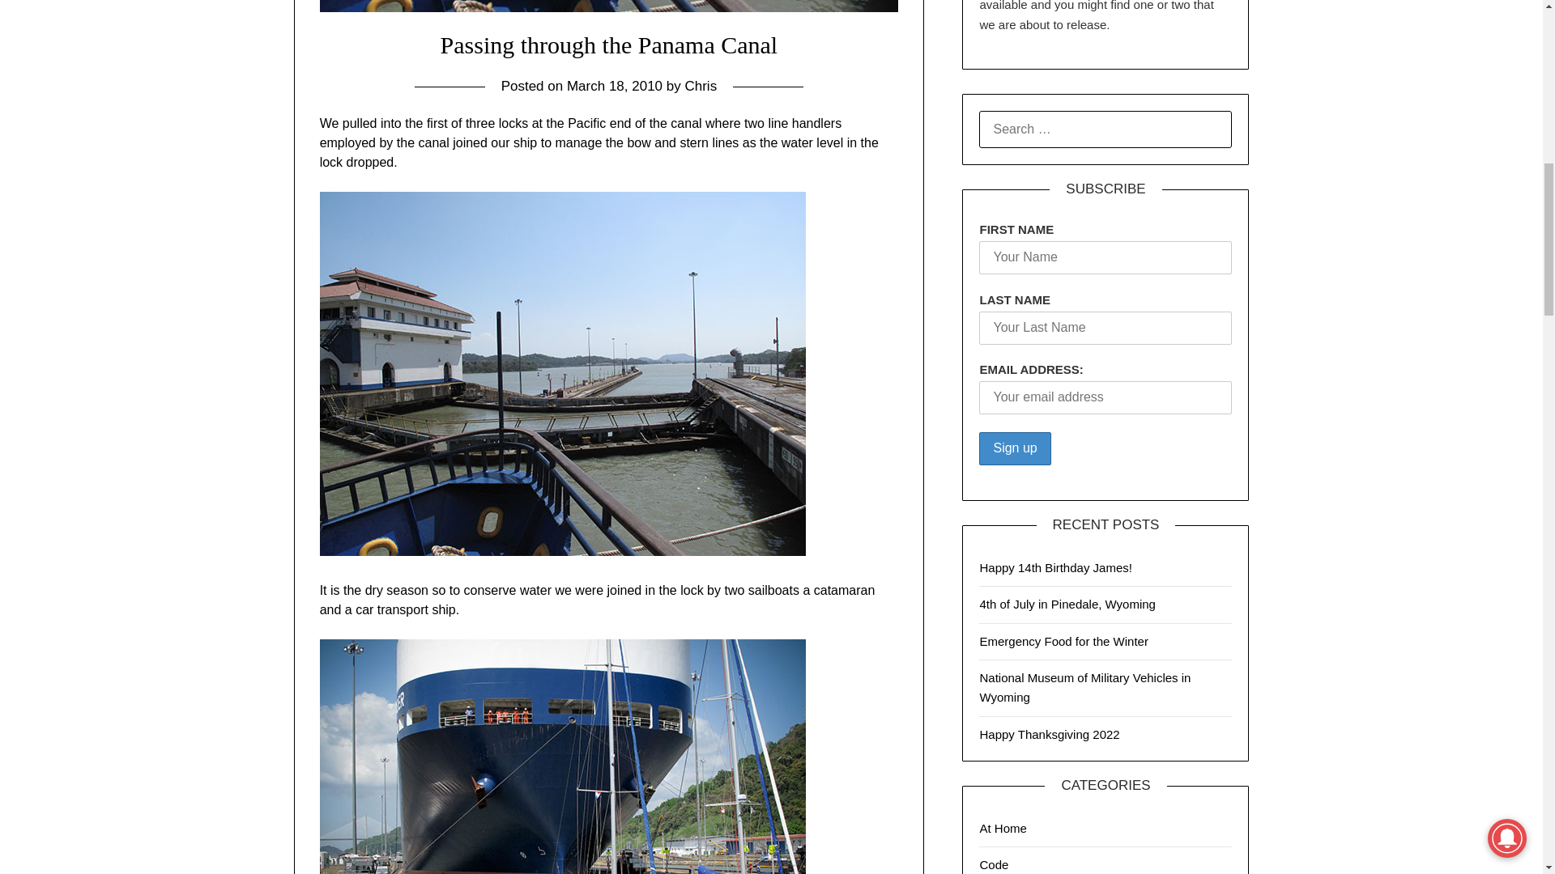  I want to click on Happy 14th Birthday James!, so click(1055, 567).